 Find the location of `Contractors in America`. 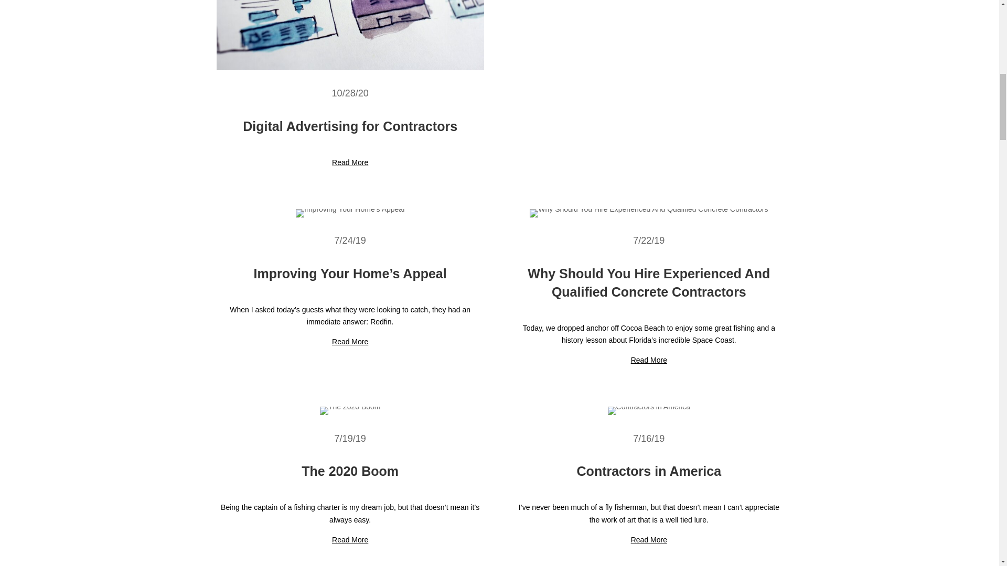

Contractors in America is located at coordinates (649, 471).